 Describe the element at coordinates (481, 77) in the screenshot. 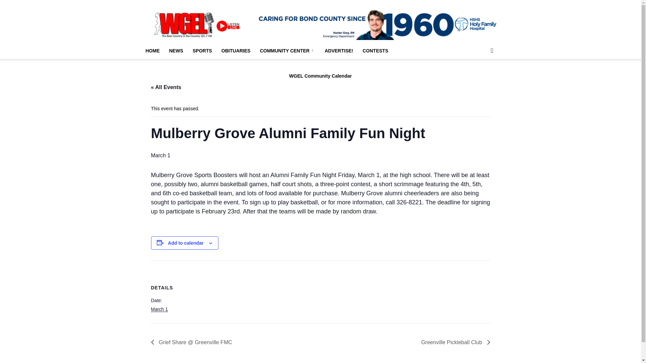

I see `Search` at that location.